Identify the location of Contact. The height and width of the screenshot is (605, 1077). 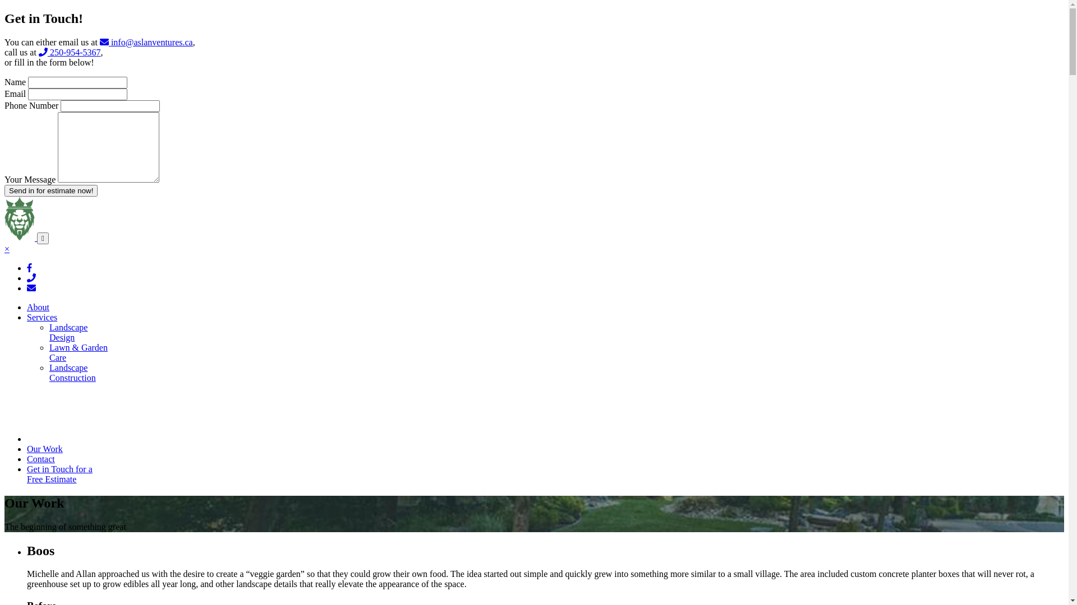
(41, 459).